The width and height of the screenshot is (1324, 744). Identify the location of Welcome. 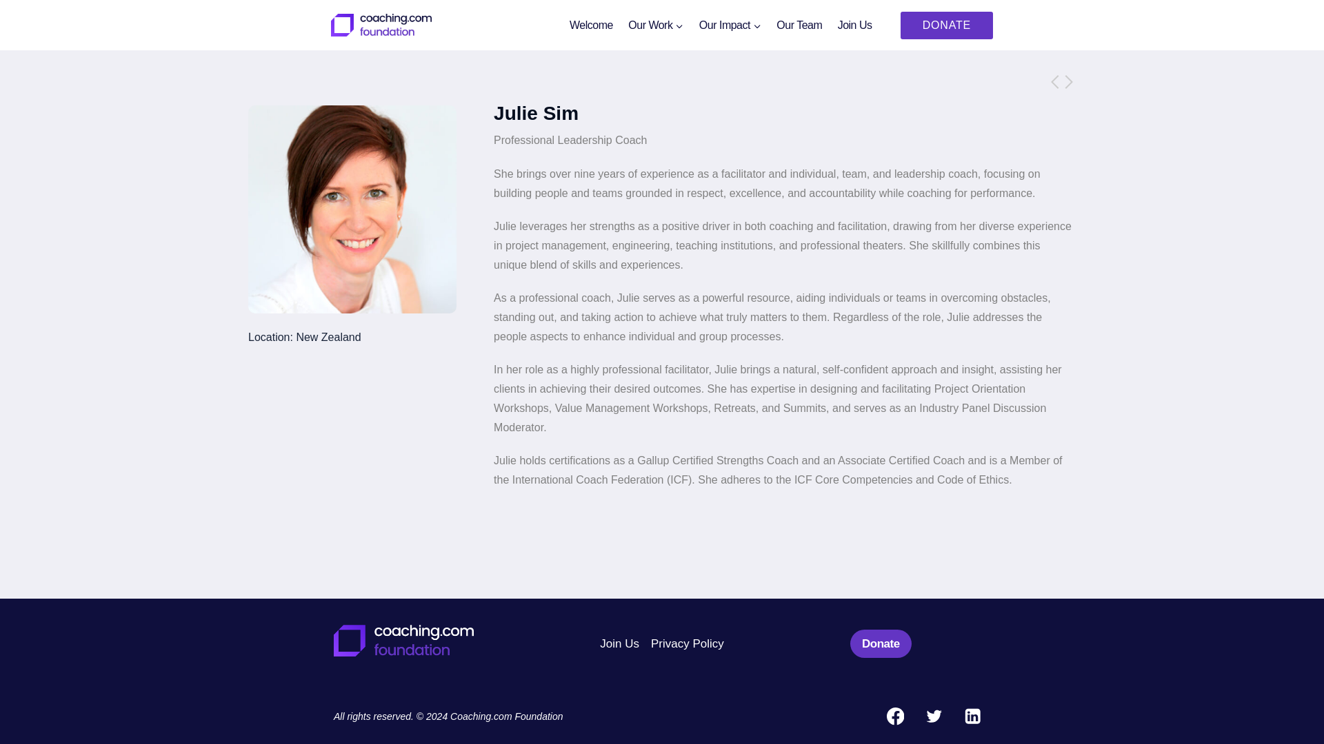
(591, 25).